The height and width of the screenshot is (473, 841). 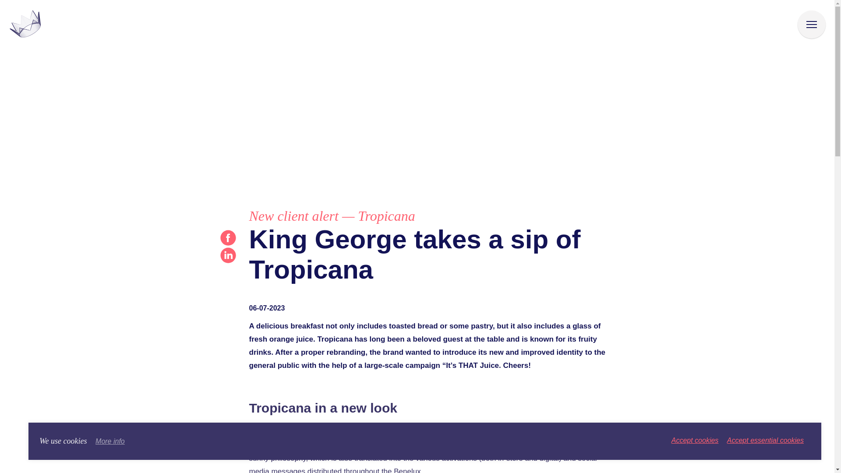 I want to click on More info, so click(x=110, y=441).